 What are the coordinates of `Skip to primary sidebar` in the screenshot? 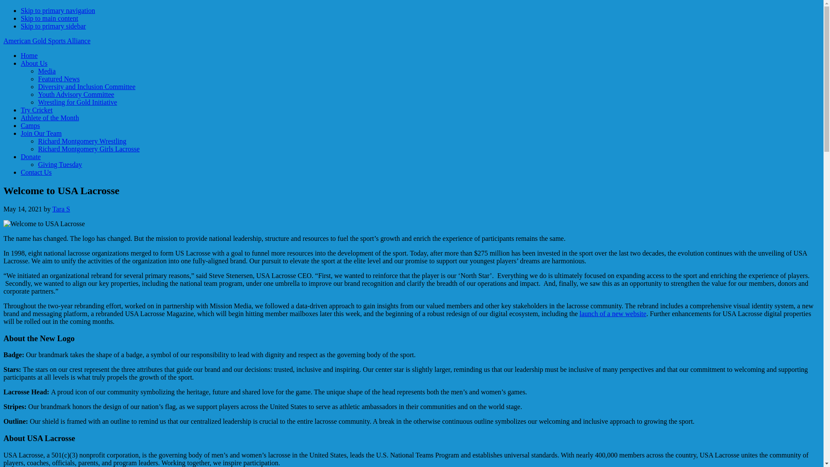 It's located at (54, 26).